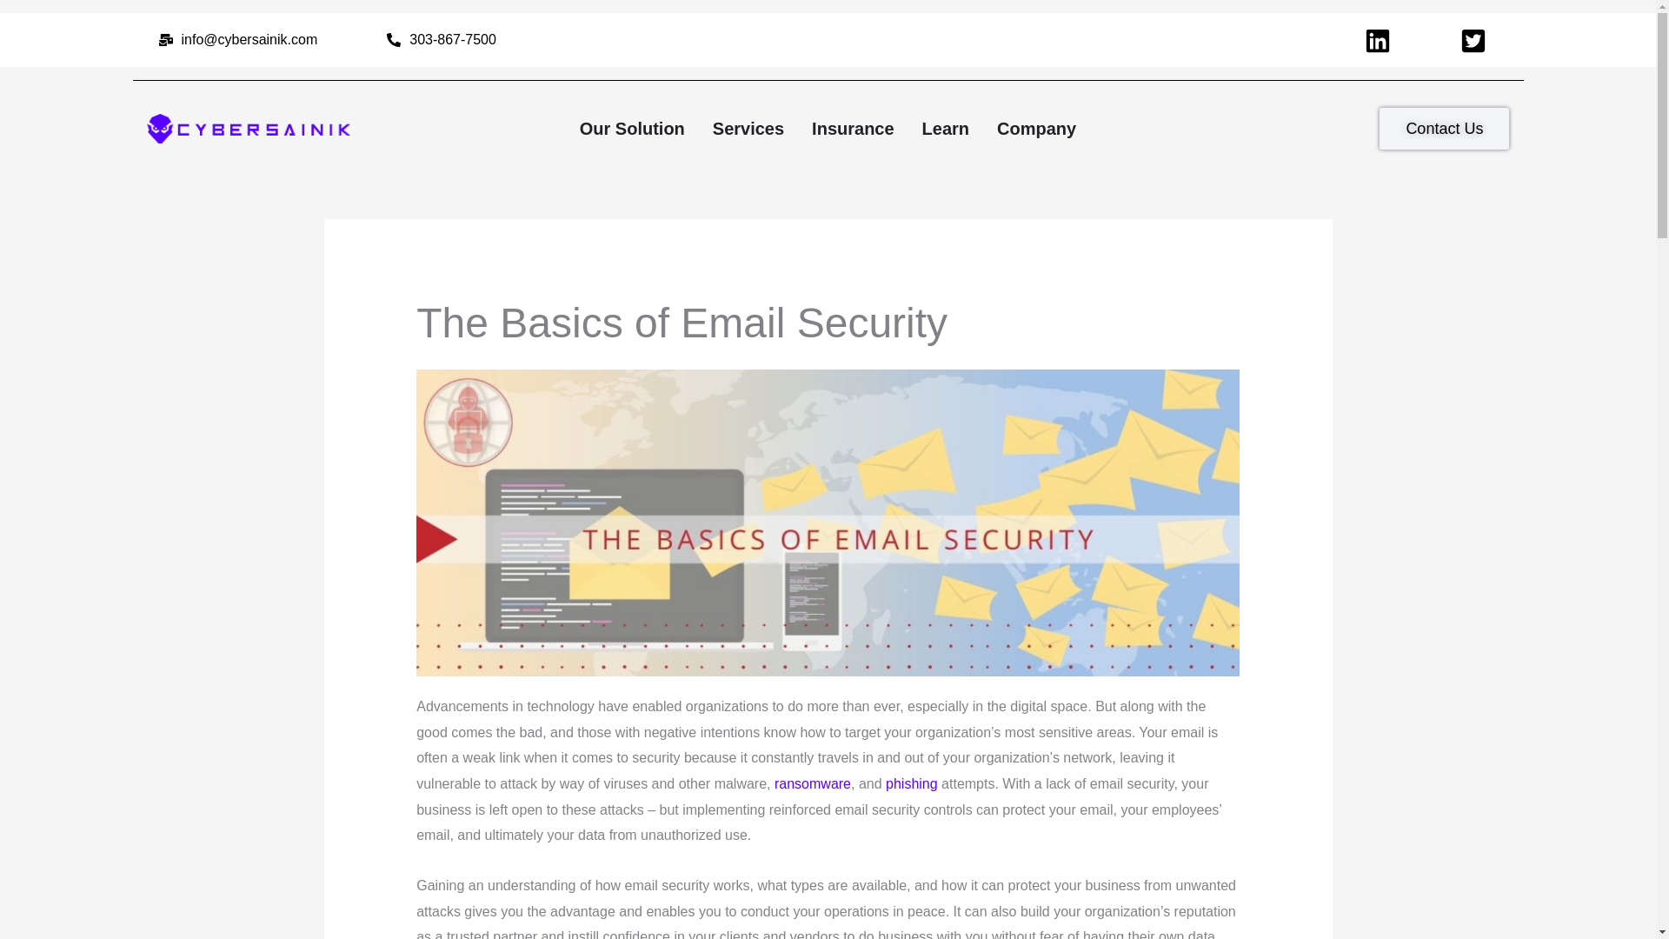 The width and height of the screenshot is (1669, 939). What do you see at coordinates (1036, 129) in the screenshot?
I see `Company` at bounding box center [1036, 129].